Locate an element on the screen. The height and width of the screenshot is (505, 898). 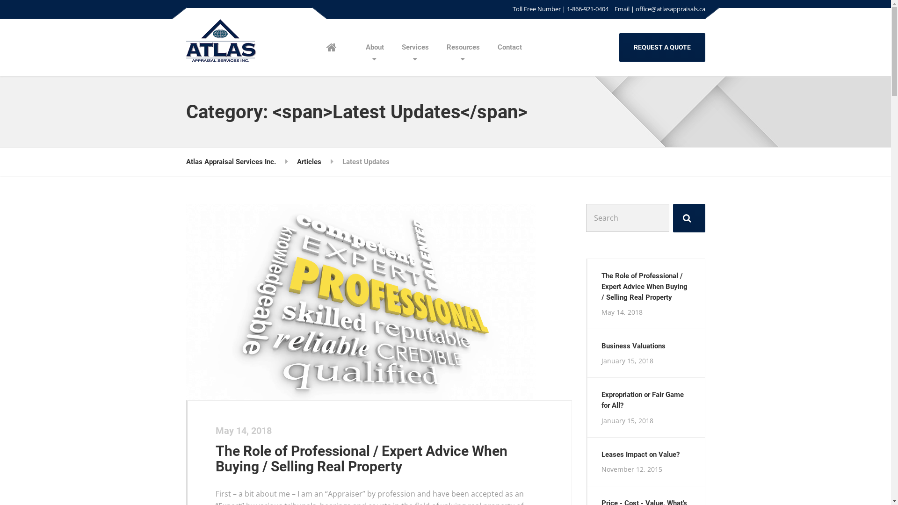
Services is located at coordinates (415, 47).